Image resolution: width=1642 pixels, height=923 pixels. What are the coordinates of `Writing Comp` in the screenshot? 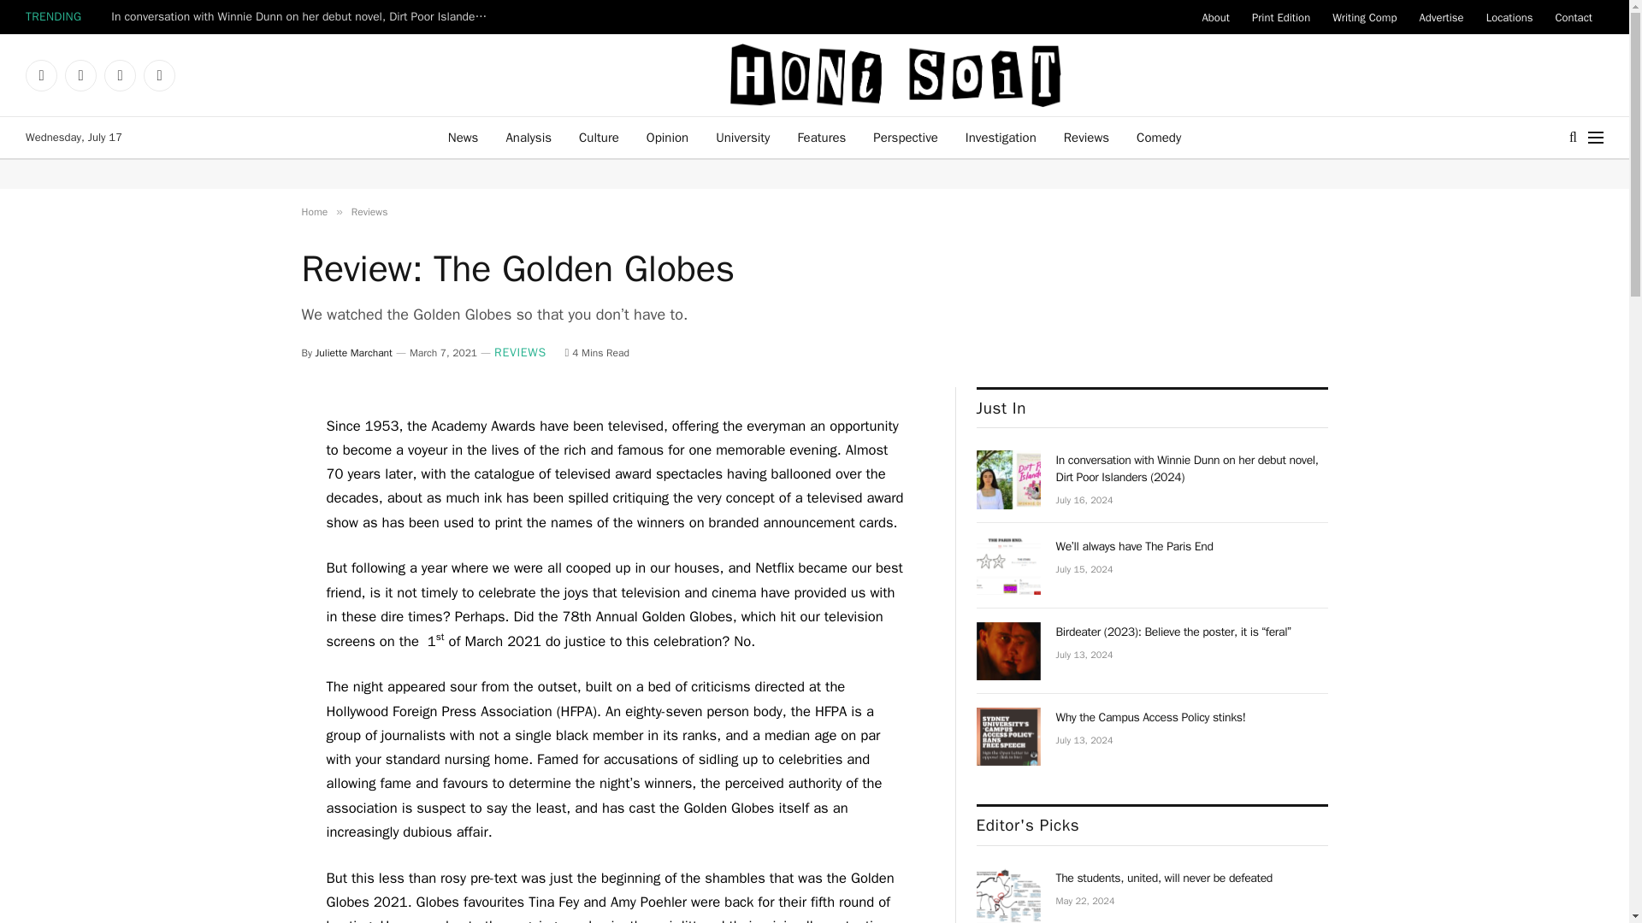 It's located at (1364, 17).